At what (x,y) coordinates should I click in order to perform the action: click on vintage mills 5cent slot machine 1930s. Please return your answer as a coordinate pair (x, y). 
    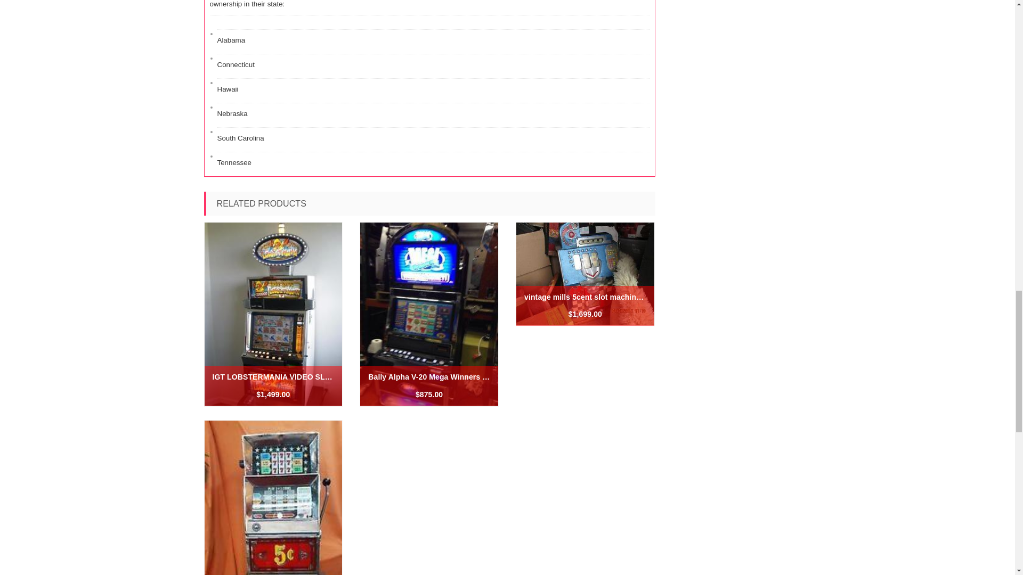
    Looking at the image, I should click on (585, 297).